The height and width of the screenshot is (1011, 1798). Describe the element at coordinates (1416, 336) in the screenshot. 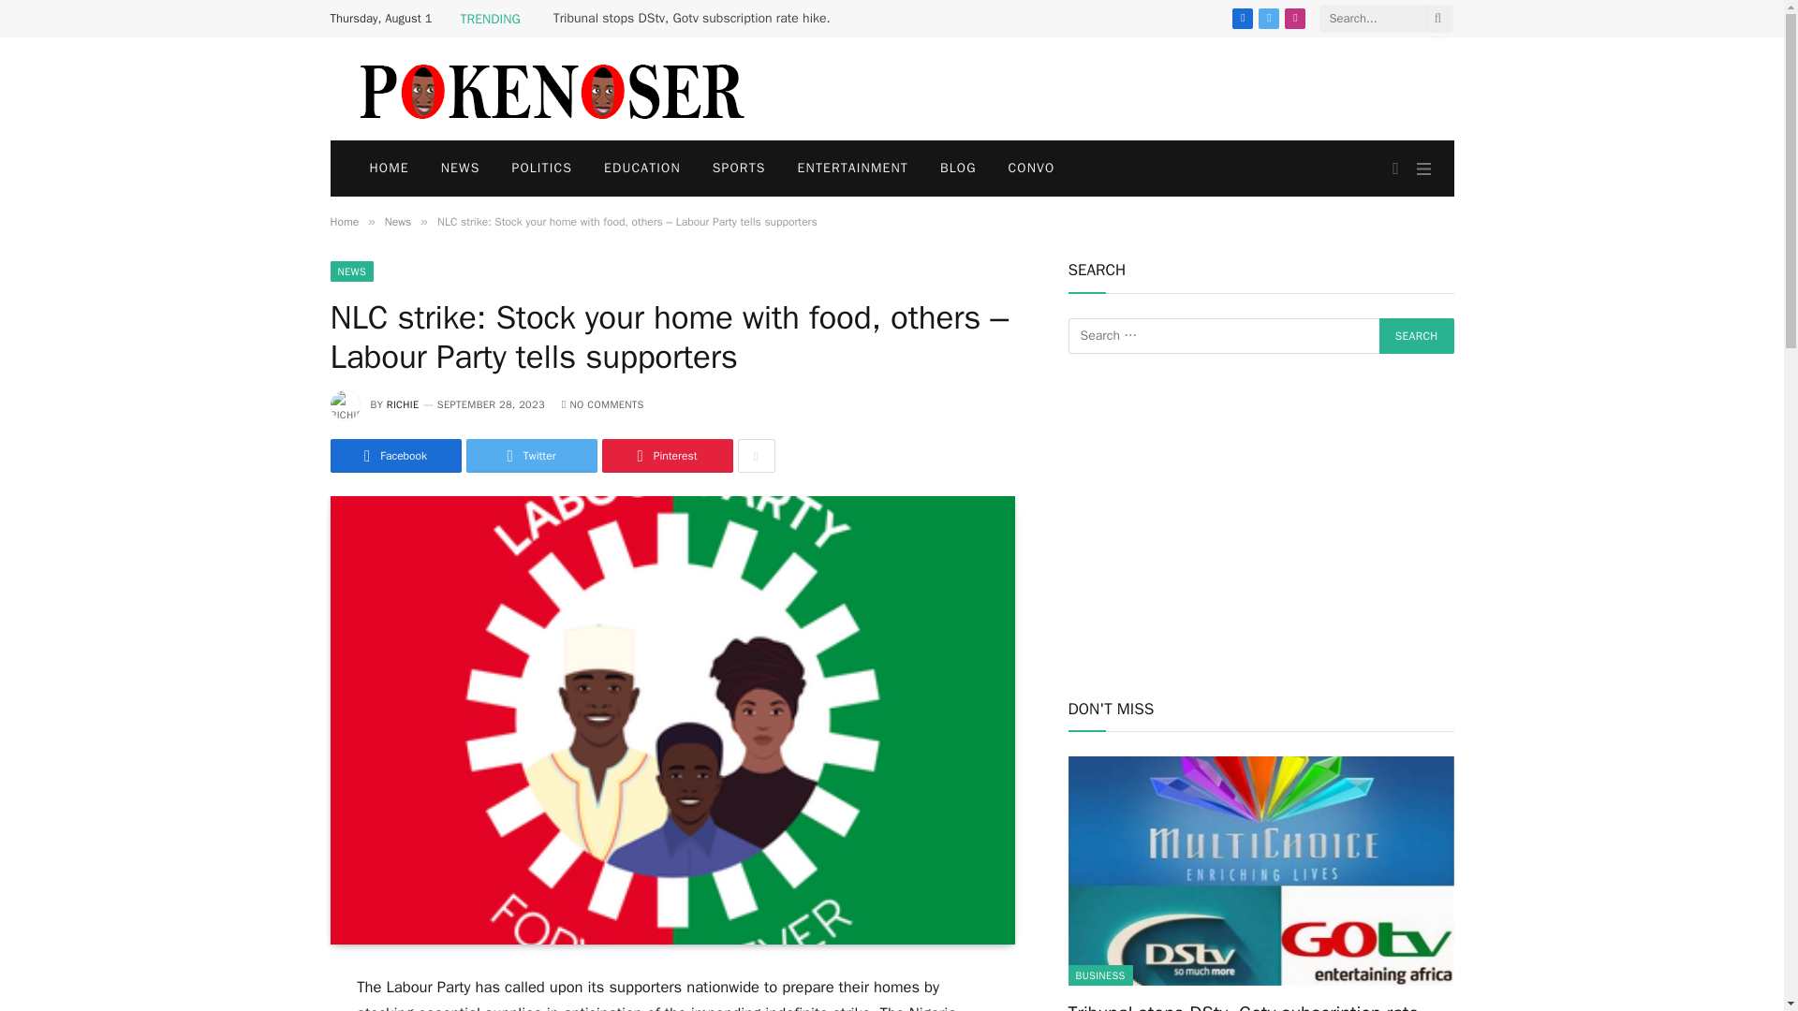

I see `Search` at that location.